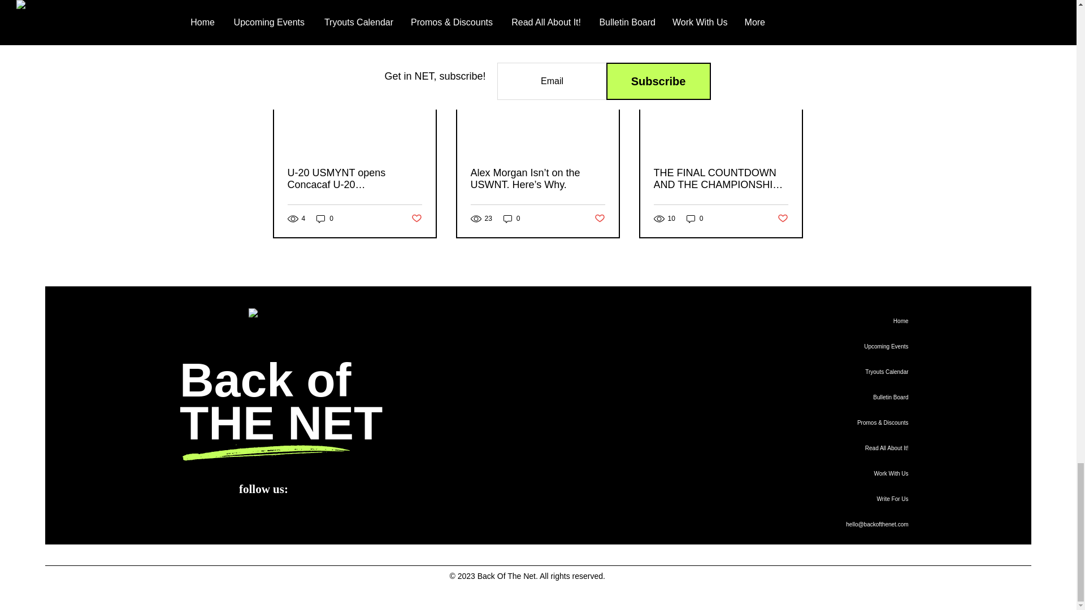  What do you see at coordinates (324, 219) in the screenshot?
I see `0` at bounding box center [324, 219].